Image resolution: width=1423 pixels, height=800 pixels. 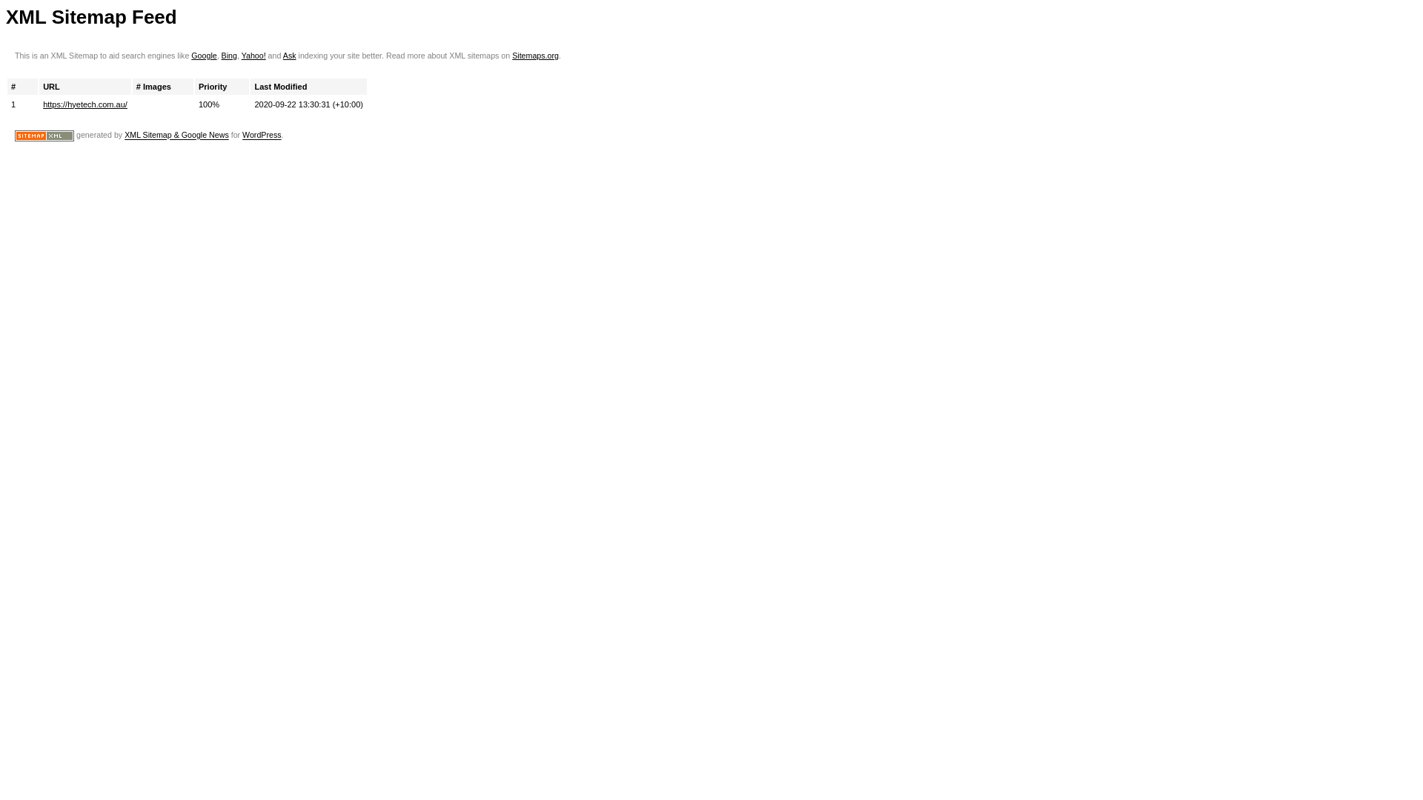 I want to click on Sitemaps.org, so click(x=535, y=56).